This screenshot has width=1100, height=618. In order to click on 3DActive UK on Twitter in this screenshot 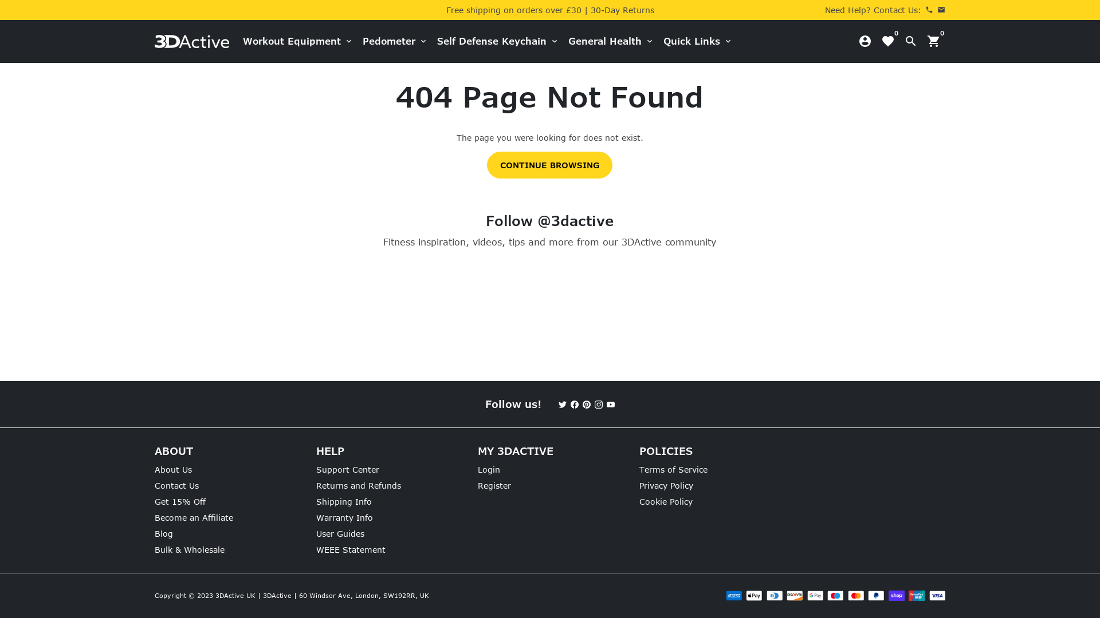, I will do `click(563, 404)`.